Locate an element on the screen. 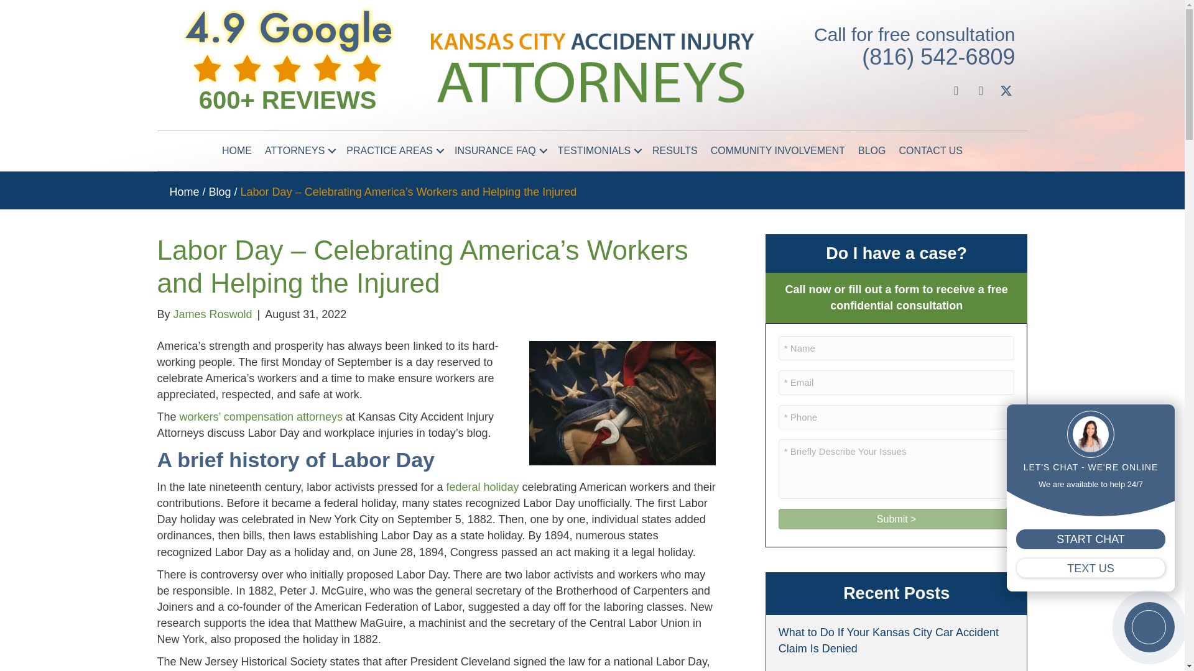  Facebook is located at coordinates (955, 90).